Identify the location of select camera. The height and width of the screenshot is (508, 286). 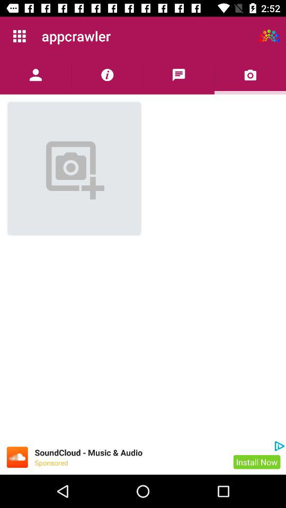
(250, 75).